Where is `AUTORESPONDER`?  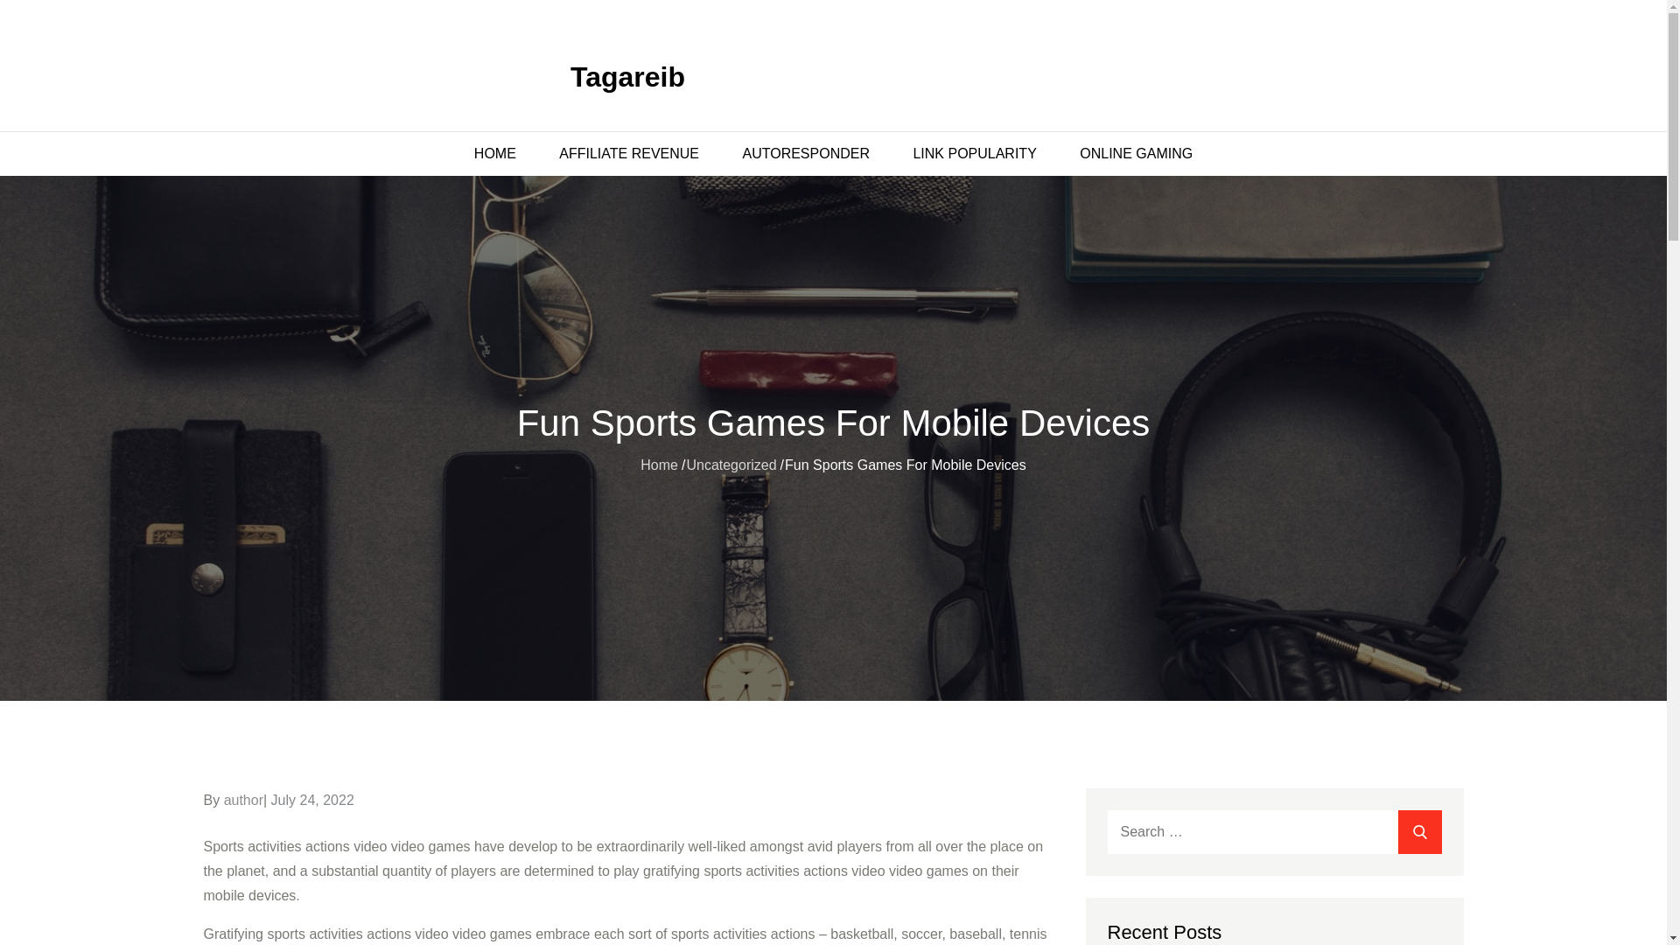
AUTORESPONDER is located at coordinates (805, 154).